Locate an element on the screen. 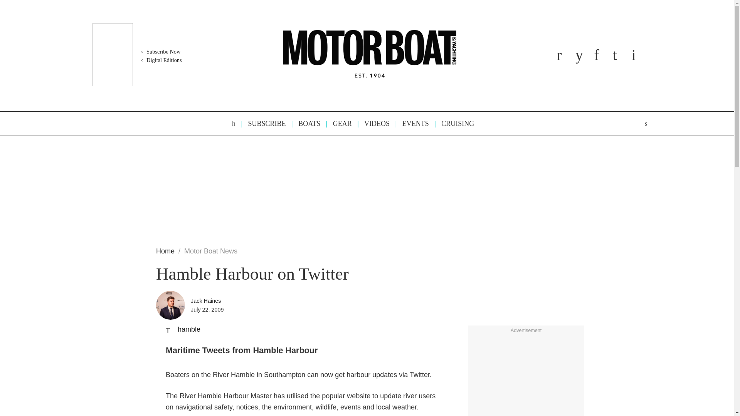  Subscribe Now is located at coordinates (160, 52).